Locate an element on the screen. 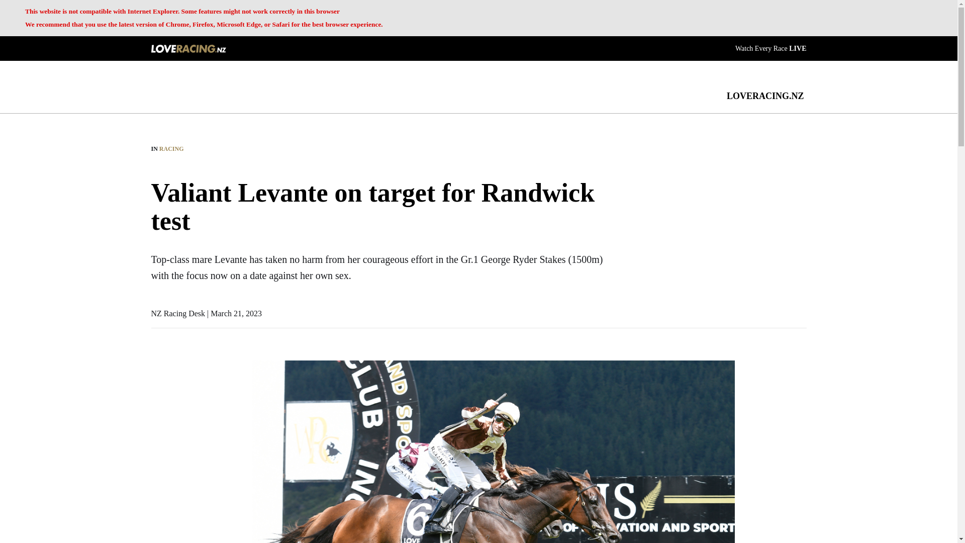  Twitter Link to share article on Twitter is located at coordinates (156, 390).